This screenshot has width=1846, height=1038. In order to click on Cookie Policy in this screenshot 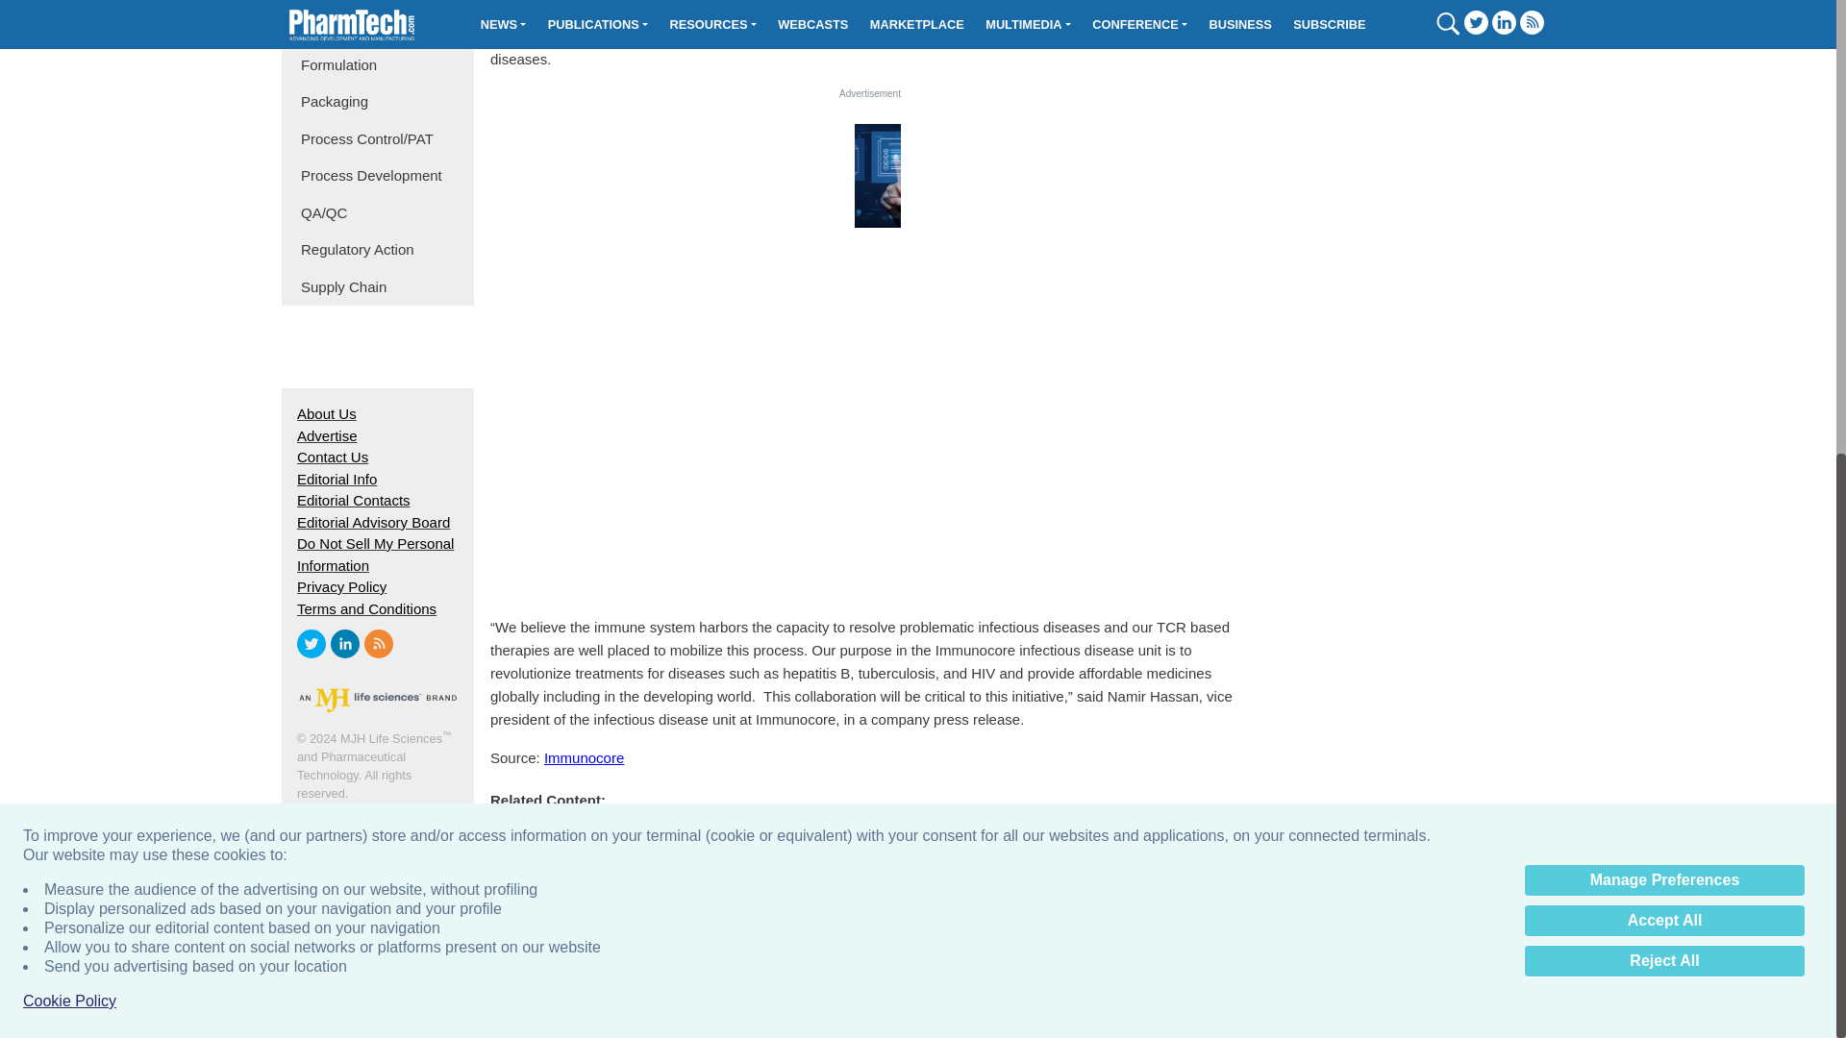, I will do `click(69, 196)`.